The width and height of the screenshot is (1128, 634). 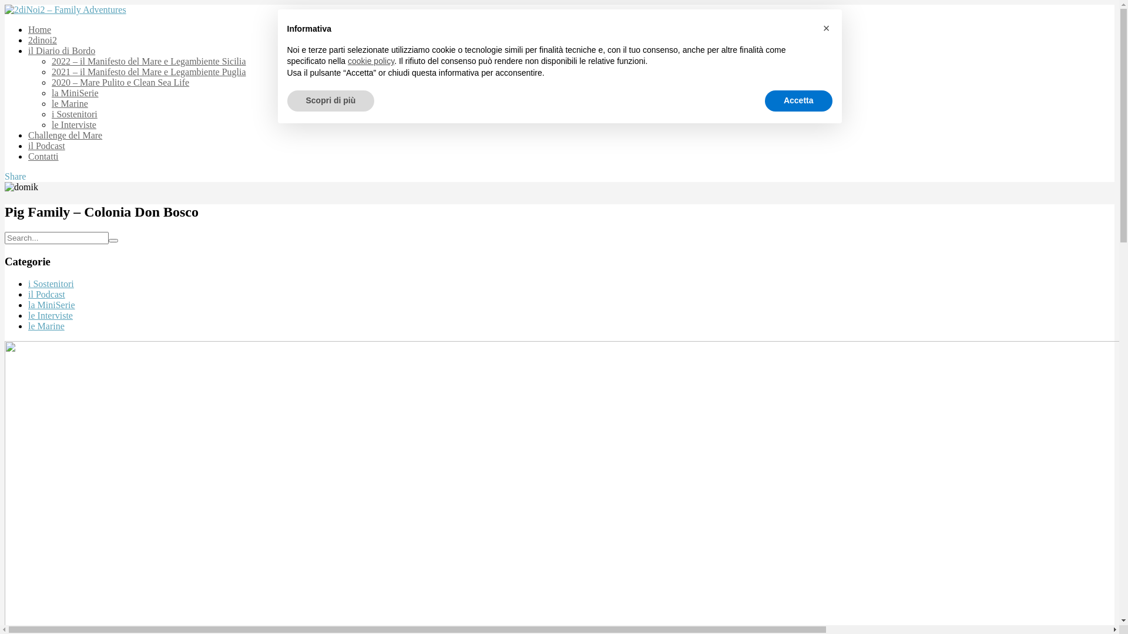 What do you see at coordinates (42, 40) in the screenshot?
I see `2dinoi2` at bounding box center [42, 40].